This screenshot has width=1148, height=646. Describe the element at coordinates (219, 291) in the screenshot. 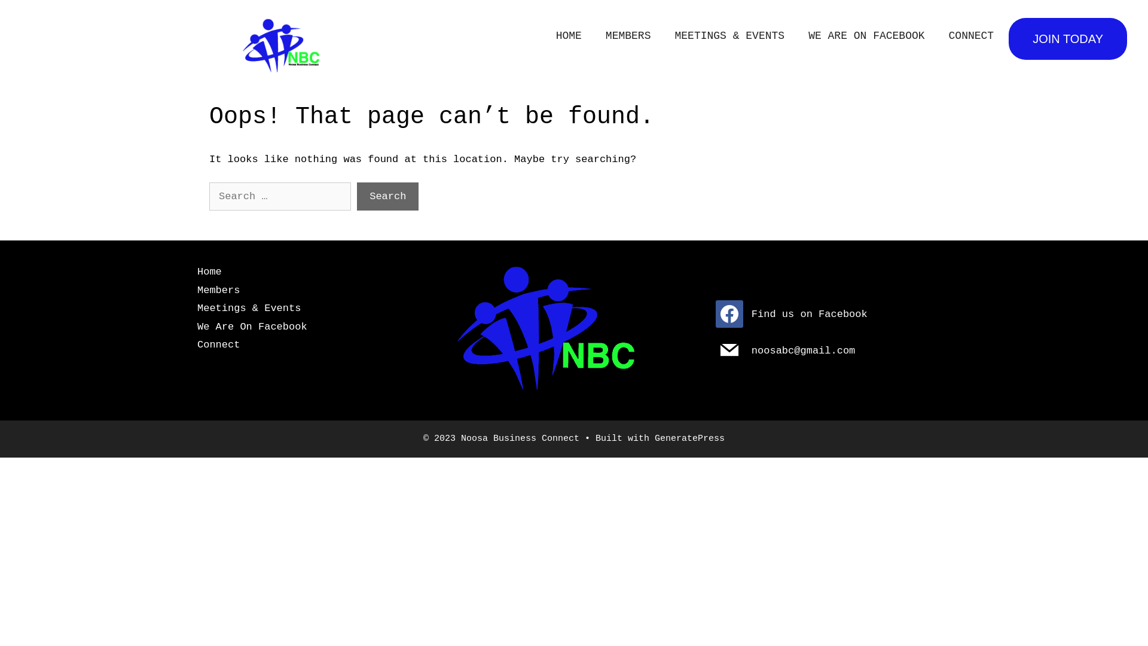

I see `Members` at that location.